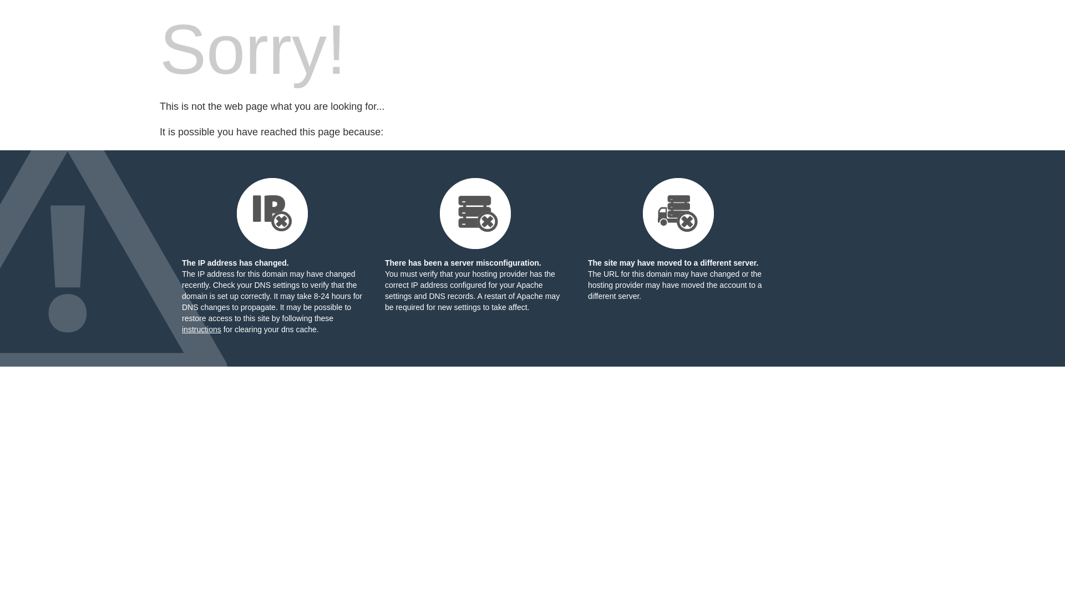  What do you see at coordinates (202, 329) in the screenshot?
I see `instructions` at bounding box center [202, 329].